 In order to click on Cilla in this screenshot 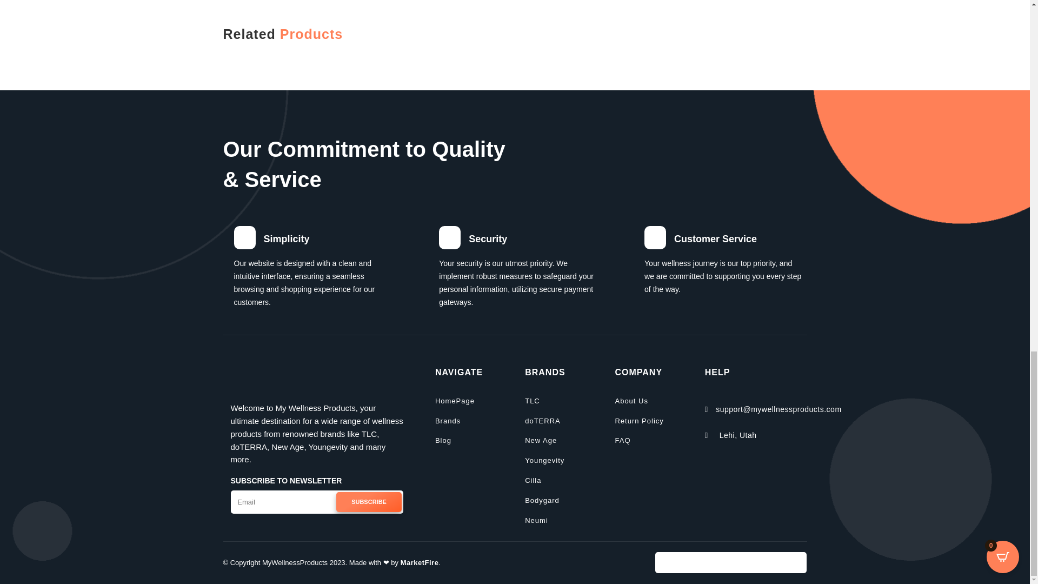, I will do `click(533, 481)`.